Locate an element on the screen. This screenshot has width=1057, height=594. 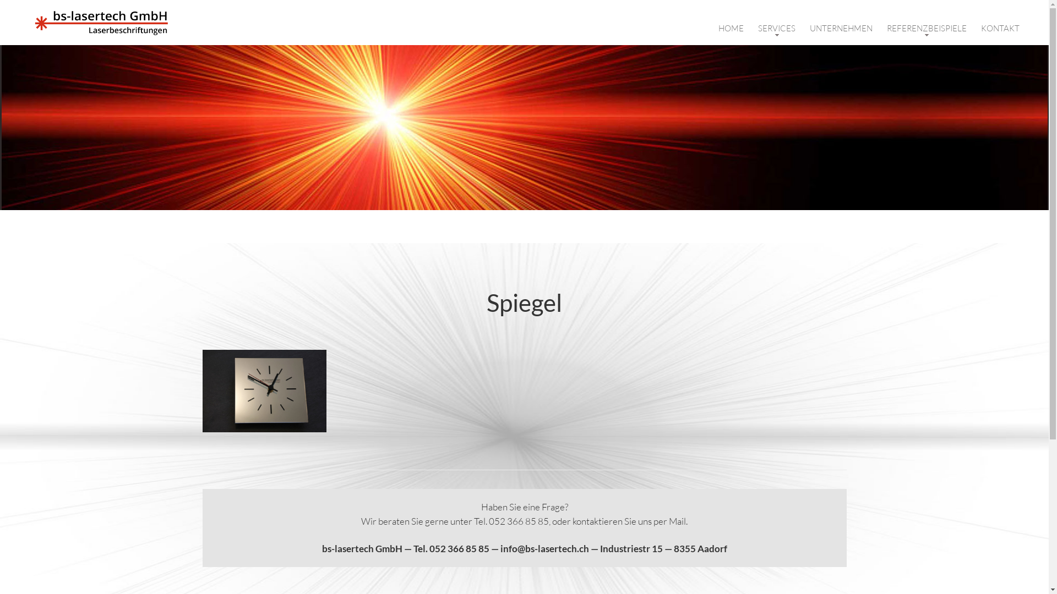
SERVICES is located at coordinates (777, 29).